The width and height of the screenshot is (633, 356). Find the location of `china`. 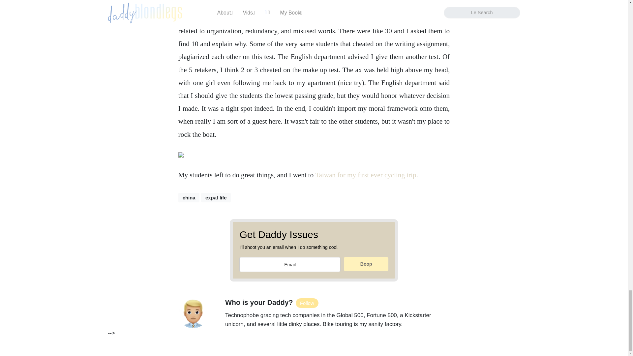

china is located at coordinates (189, 198).